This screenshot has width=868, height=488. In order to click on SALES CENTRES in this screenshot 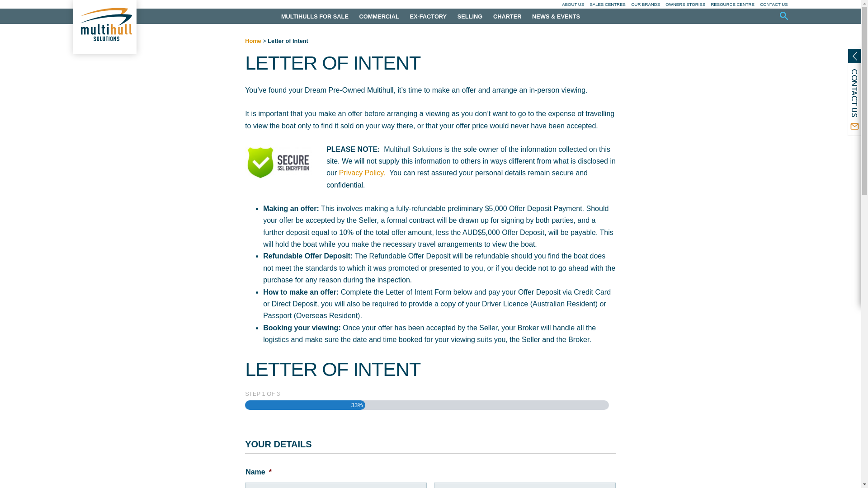, I will do `click(607, 5)`.